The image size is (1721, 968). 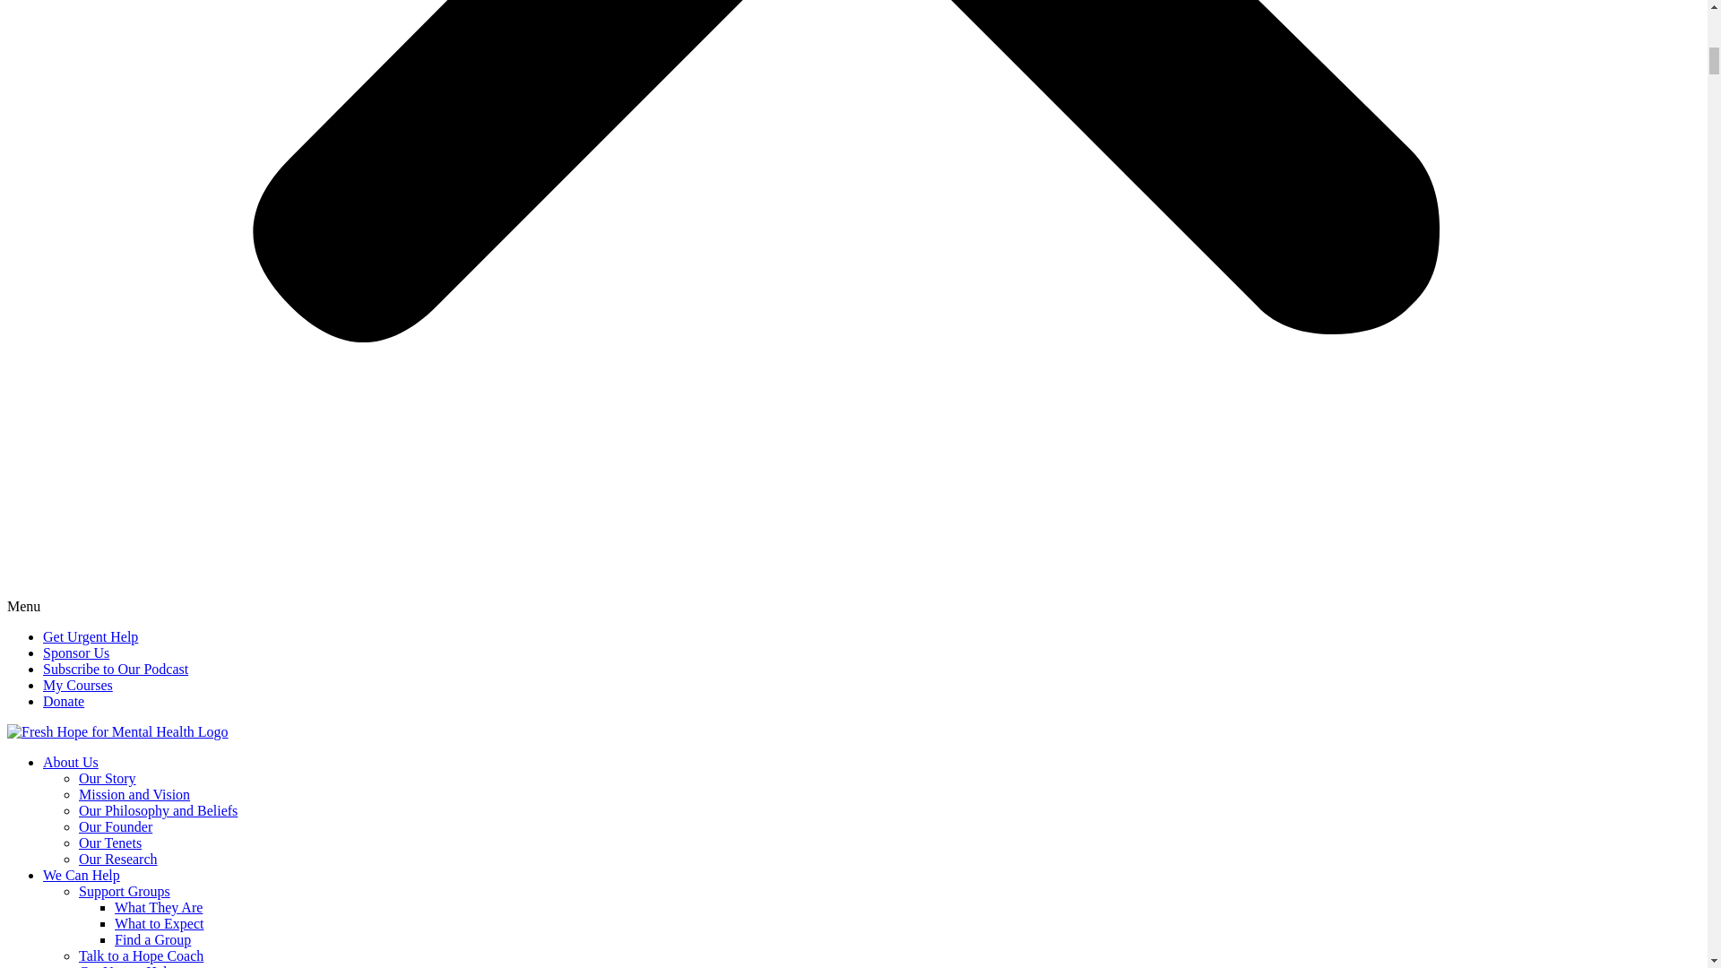 What do you see at coordinates (109, 843) in the screenshot?
I see `Our Tenets` at bounding box center [109, 843].